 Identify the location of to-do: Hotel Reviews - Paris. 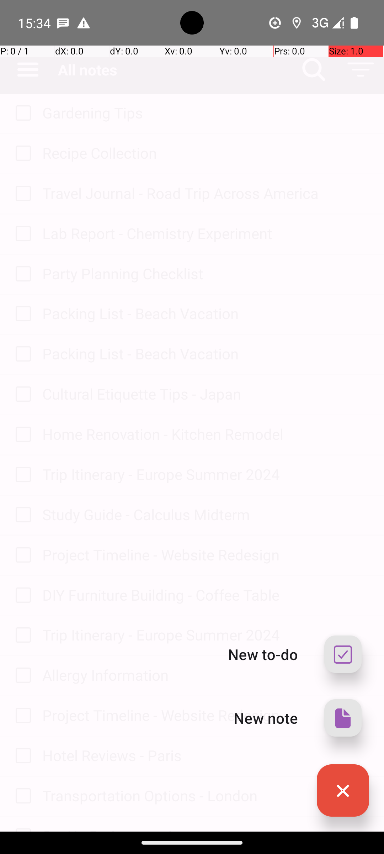
(21, 756).